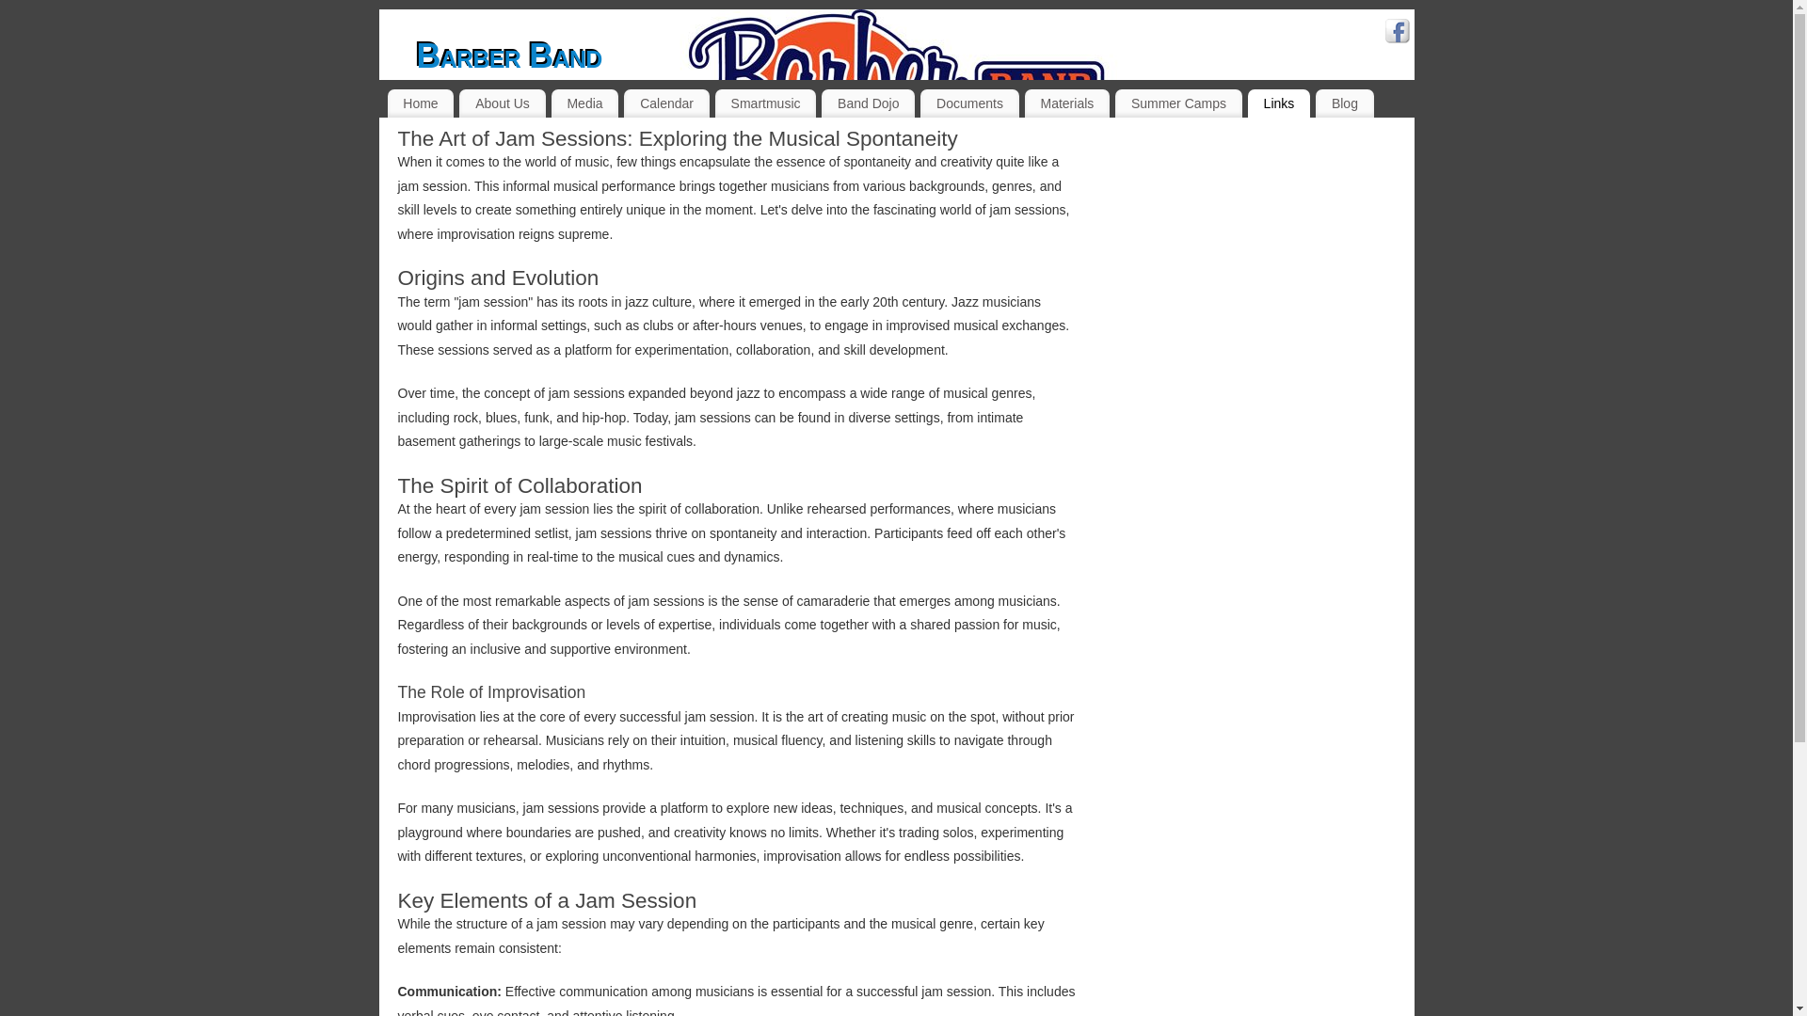  What do you see at coordinates (1344, 103) in the screenshot?
I see `Blog` at bounding box center [1344, 103].